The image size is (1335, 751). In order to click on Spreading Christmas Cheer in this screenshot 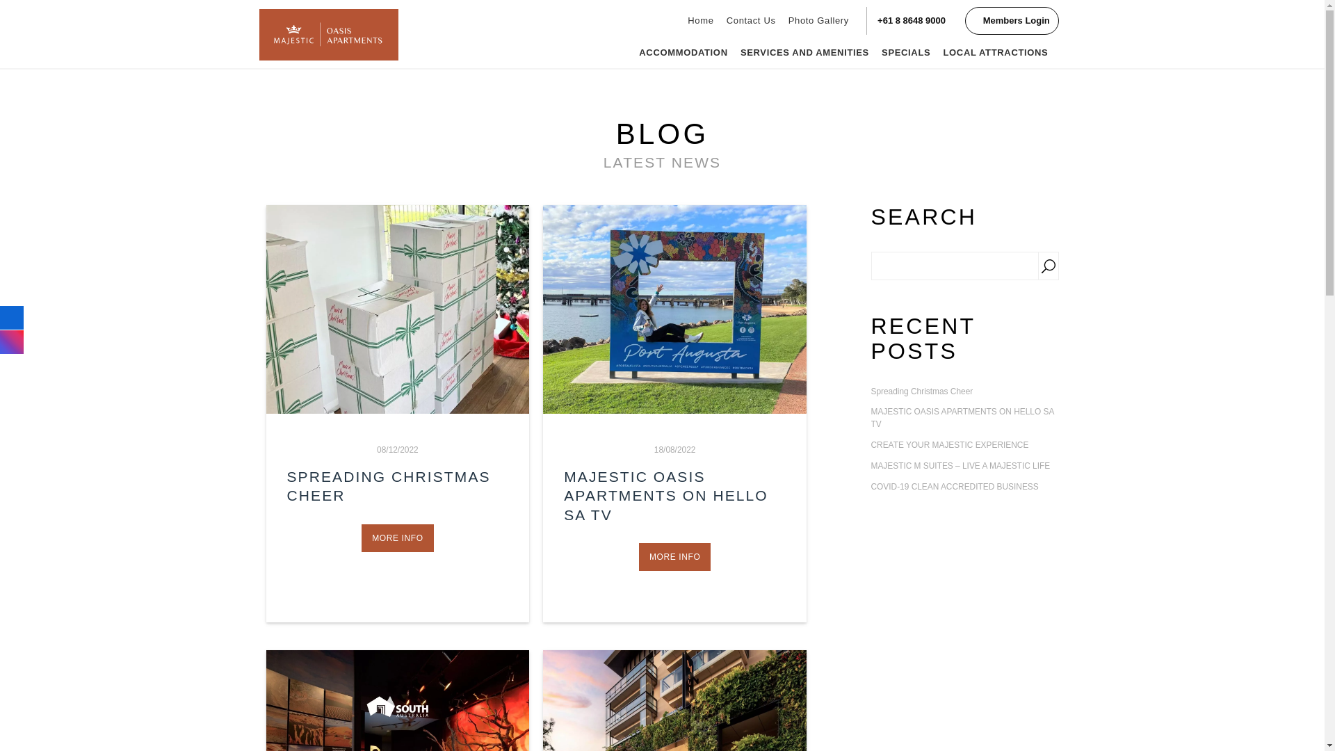, I will do `click(964, 392)`.